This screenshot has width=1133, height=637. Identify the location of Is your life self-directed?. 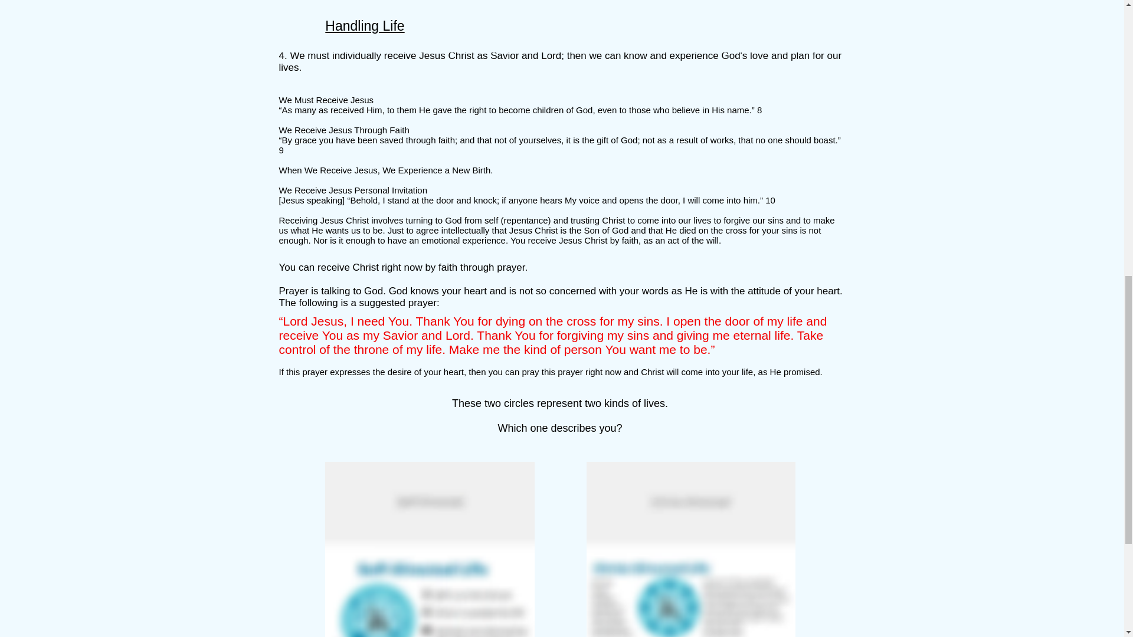
(428, 550).